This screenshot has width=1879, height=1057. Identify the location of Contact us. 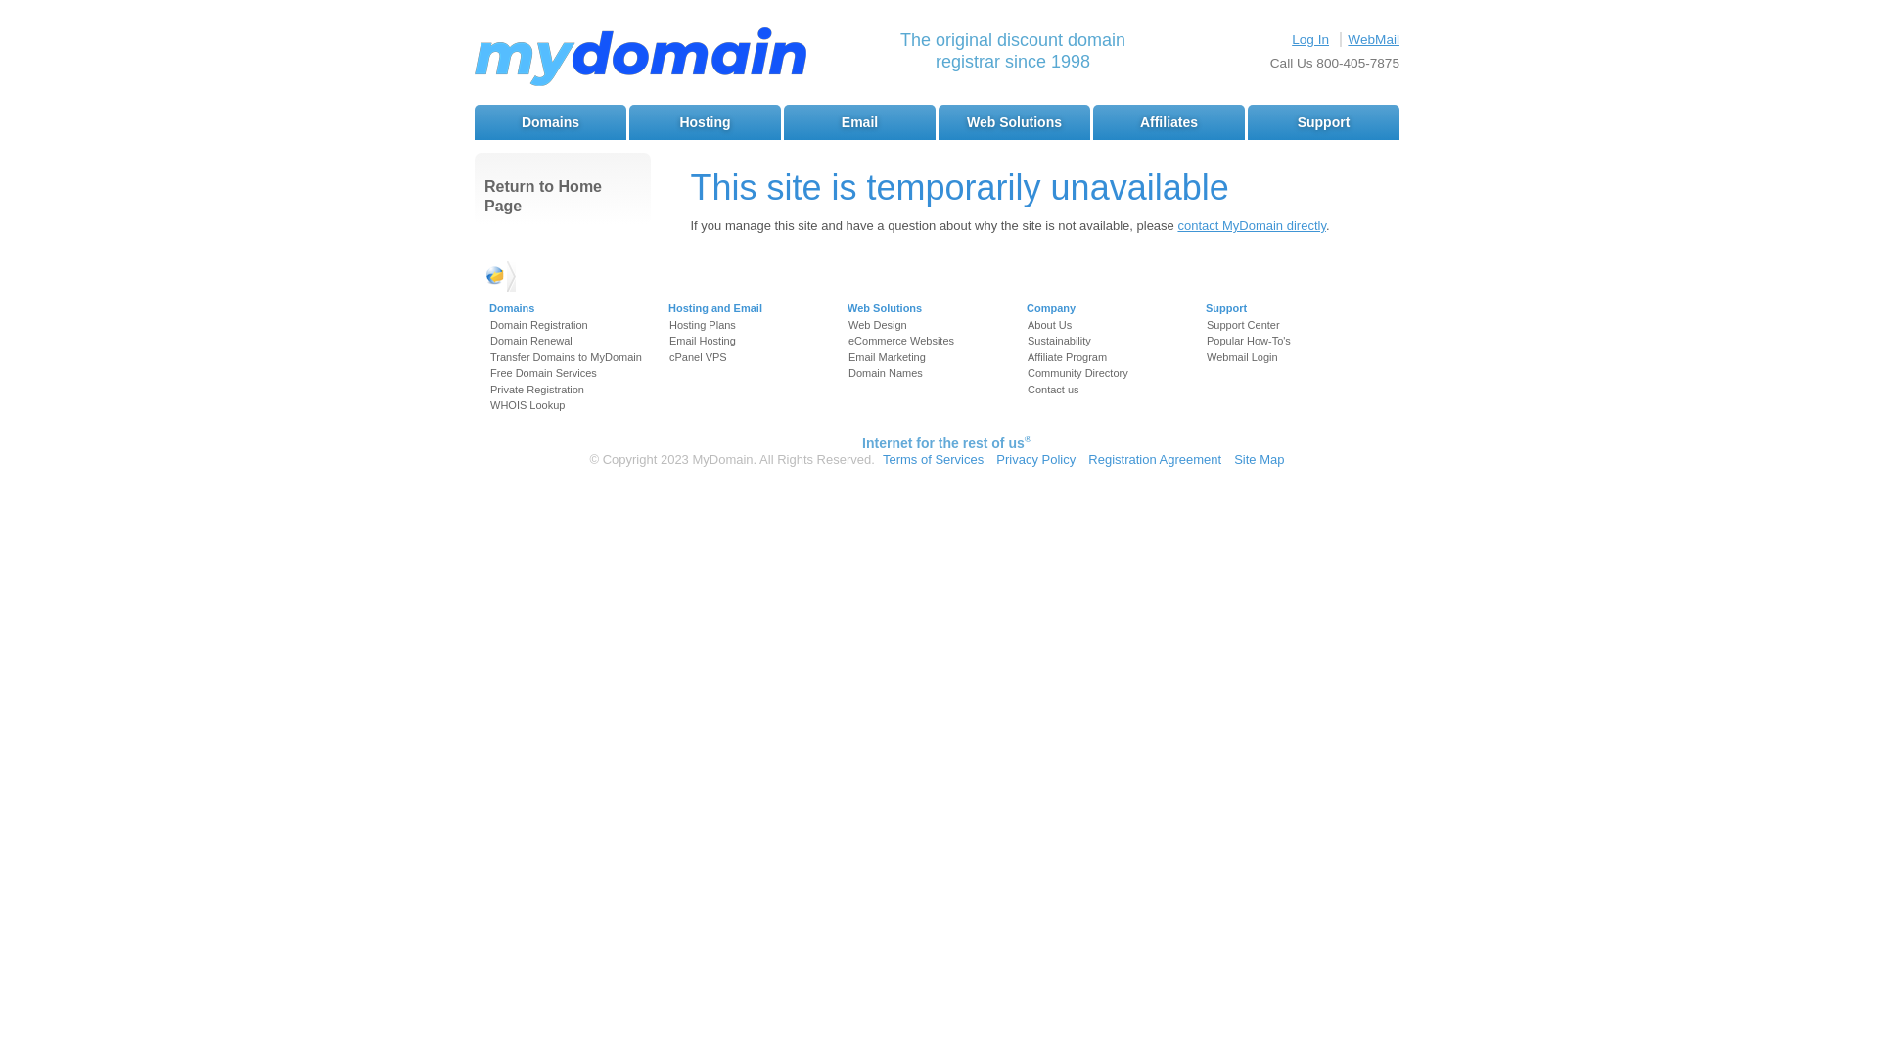
(1053, 390).